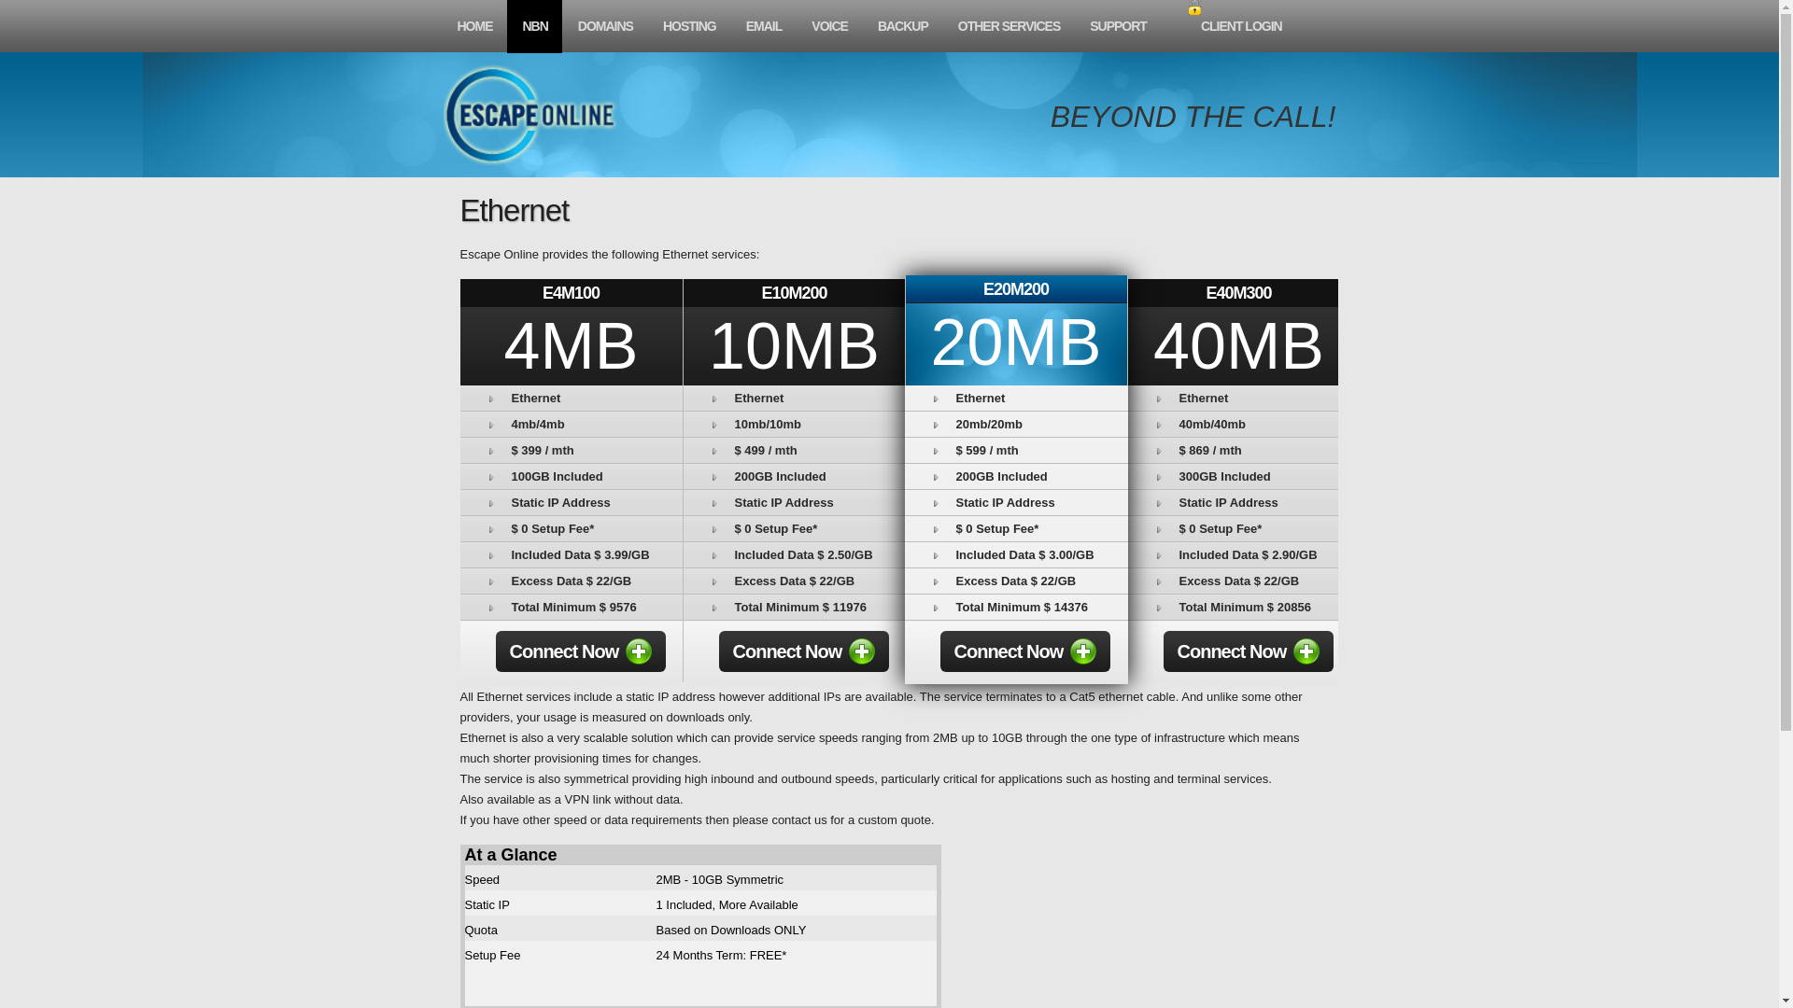 The image size is (1793, 1008). I want to click on Excess Data $ 22/GB, so click(571, 581).